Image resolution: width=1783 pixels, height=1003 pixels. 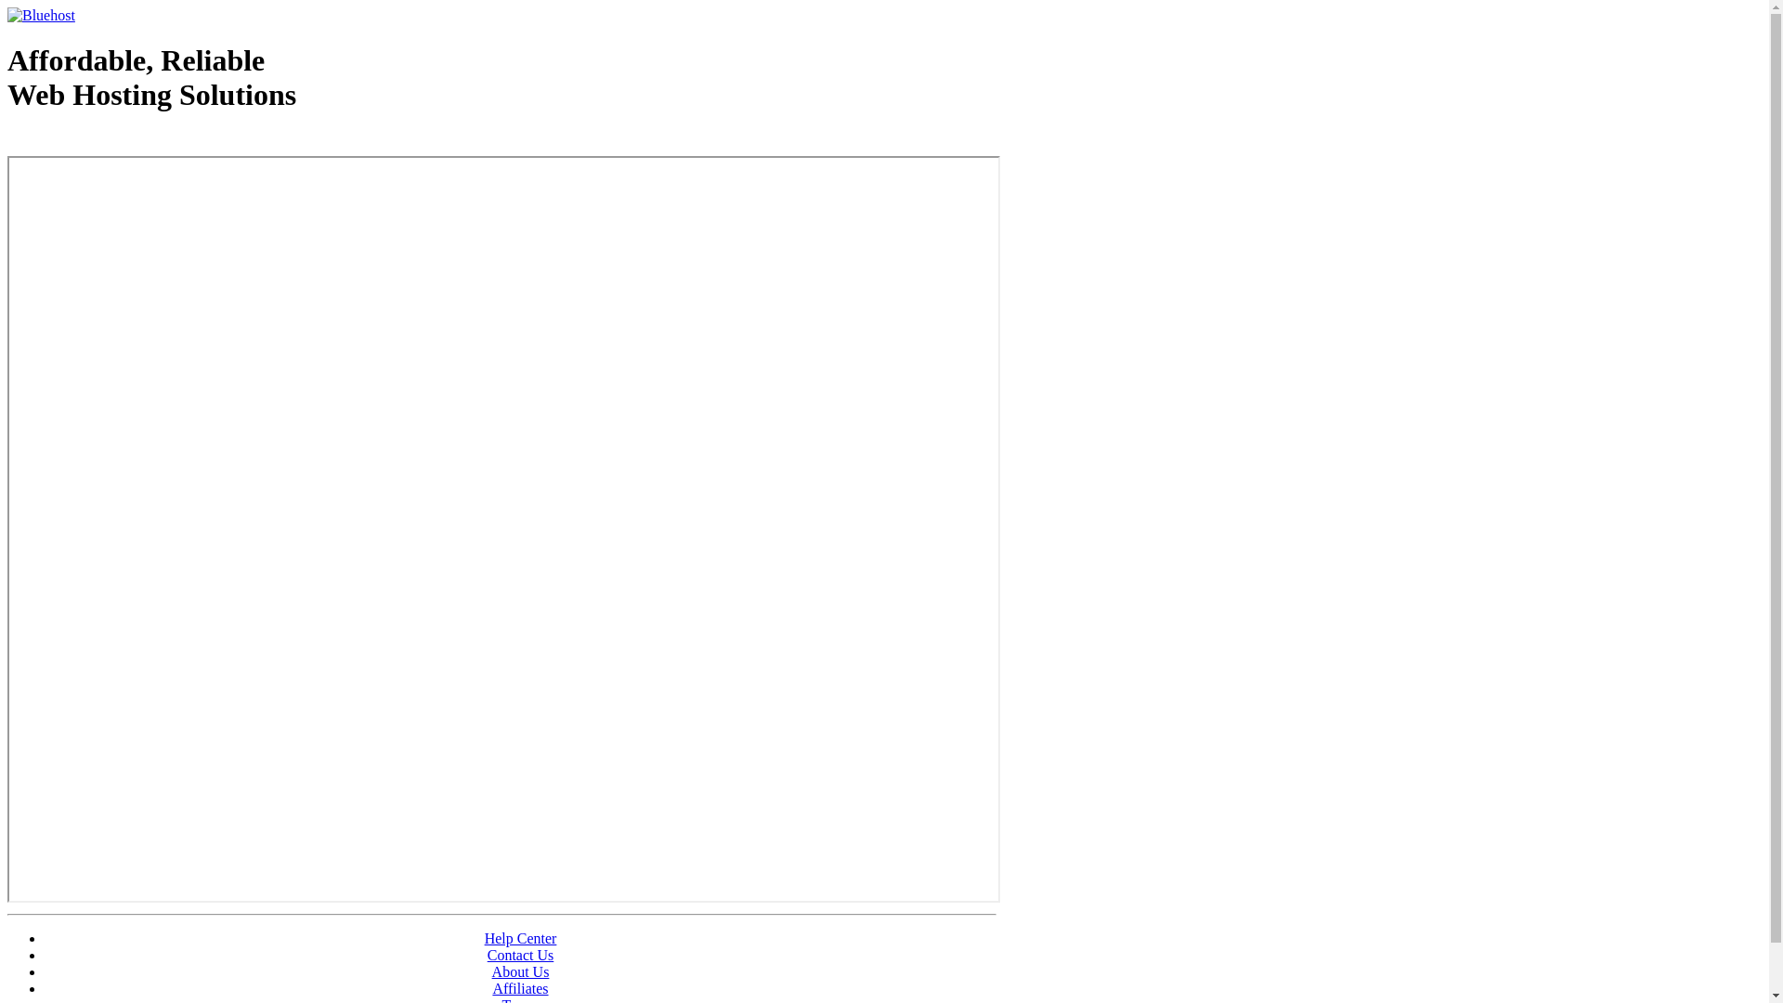 What do you see at coordinates (520, 988) in the screenshot?
I see `Affiliates` at bounding box center [520, 988].